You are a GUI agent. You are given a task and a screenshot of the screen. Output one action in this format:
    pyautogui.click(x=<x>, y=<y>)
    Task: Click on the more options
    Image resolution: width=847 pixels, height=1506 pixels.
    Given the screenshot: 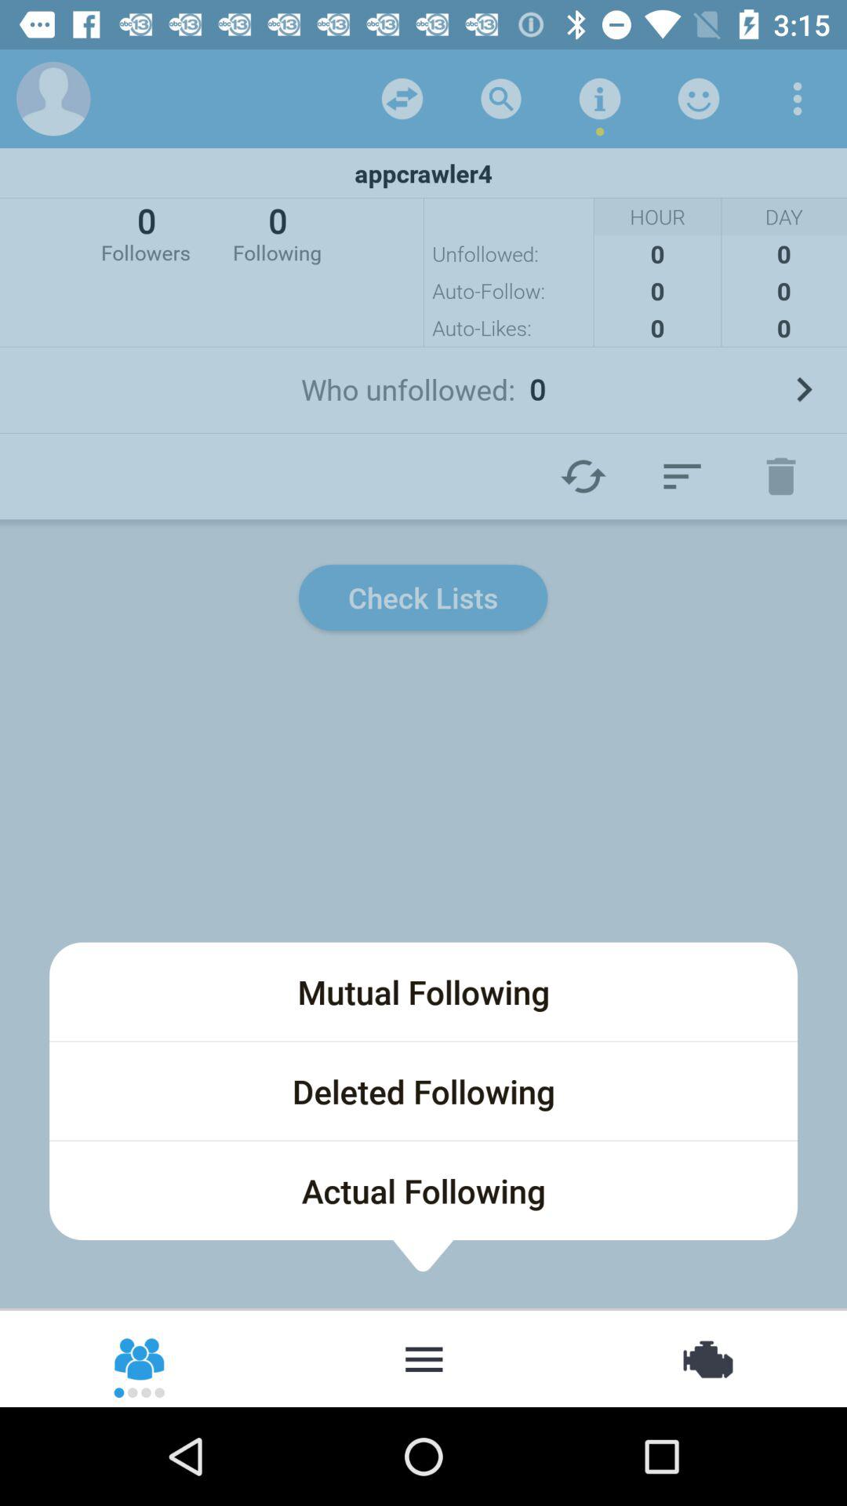 What is the action you would take?
    pyautogui.click(x=423, y=1358)
    